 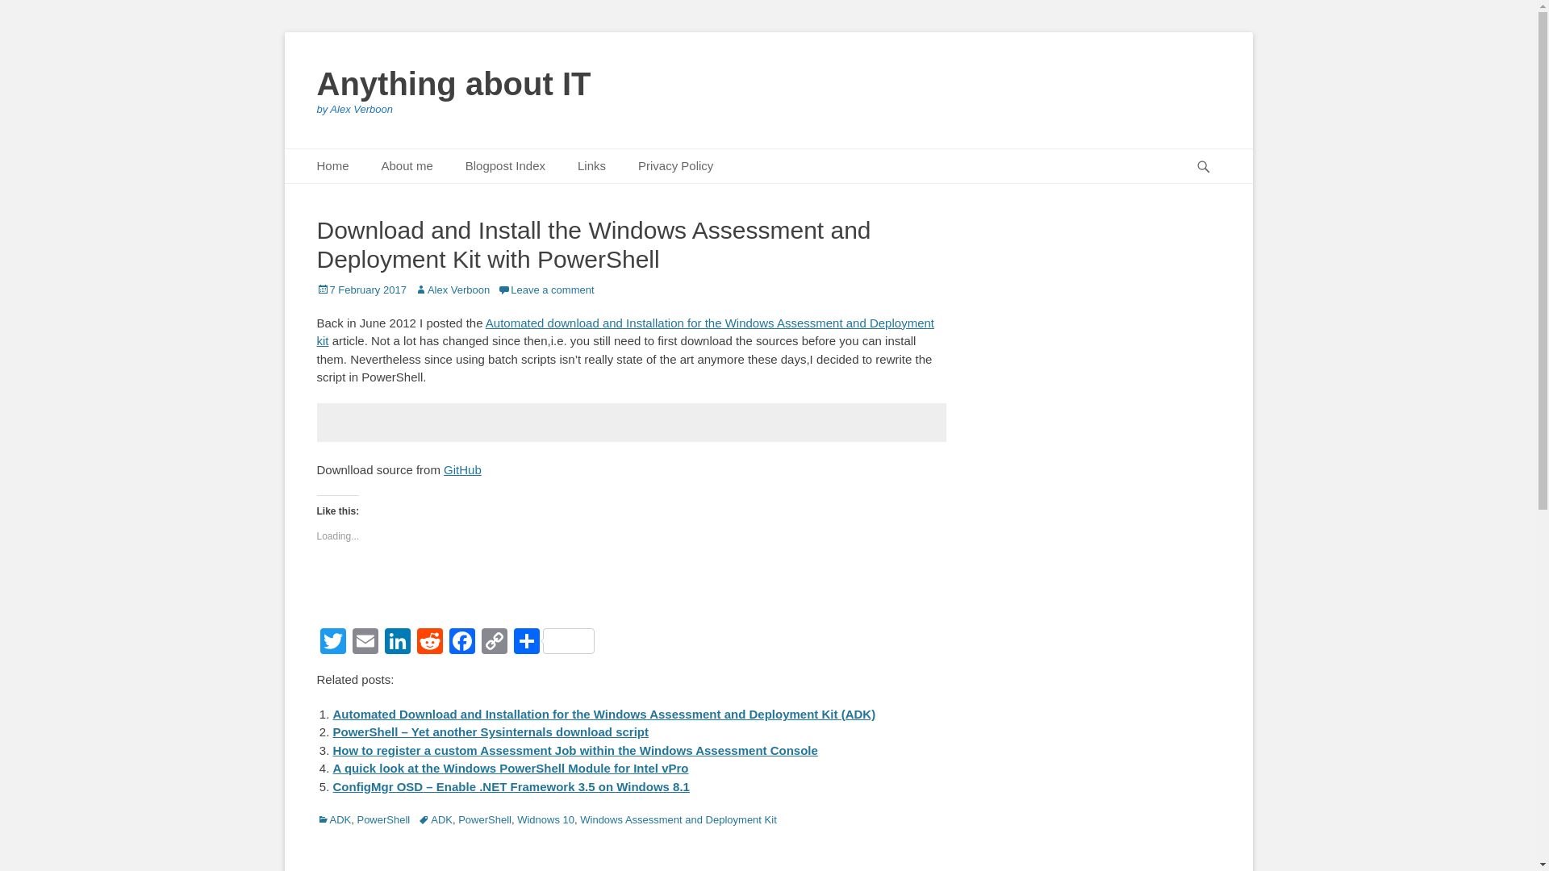 I want to click on About me, so click(x=407, y=166).